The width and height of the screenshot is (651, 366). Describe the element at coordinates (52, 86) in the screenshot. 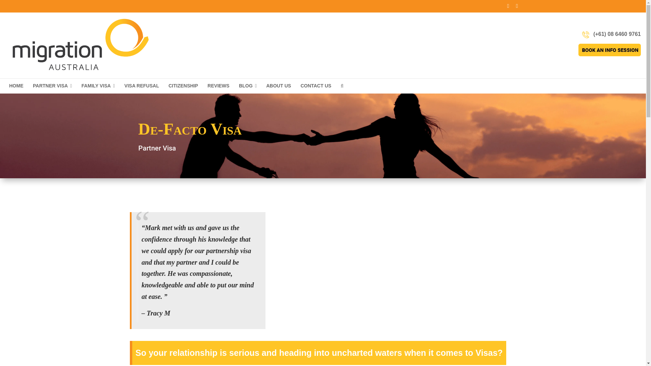

I see `PARTNER VISA` at that location.